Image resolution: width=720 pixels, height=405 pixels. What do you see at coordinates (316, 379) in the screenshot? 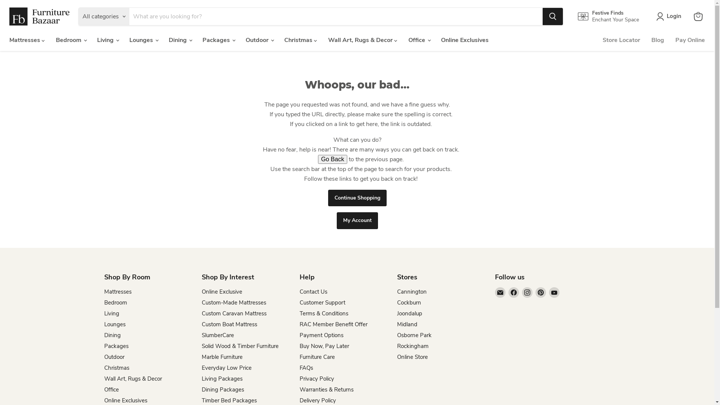
I see `Privacy Policy` at bounding box center [316, 379].